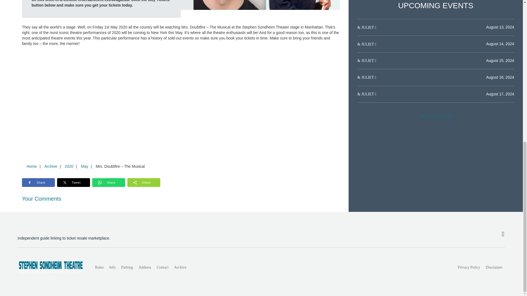 Image resolution: width=527 pixels, height=296 pixels. What do you see at coordinates (99, 267) in the screenshot?
I see `Rules` at bounding box center [99, 267].